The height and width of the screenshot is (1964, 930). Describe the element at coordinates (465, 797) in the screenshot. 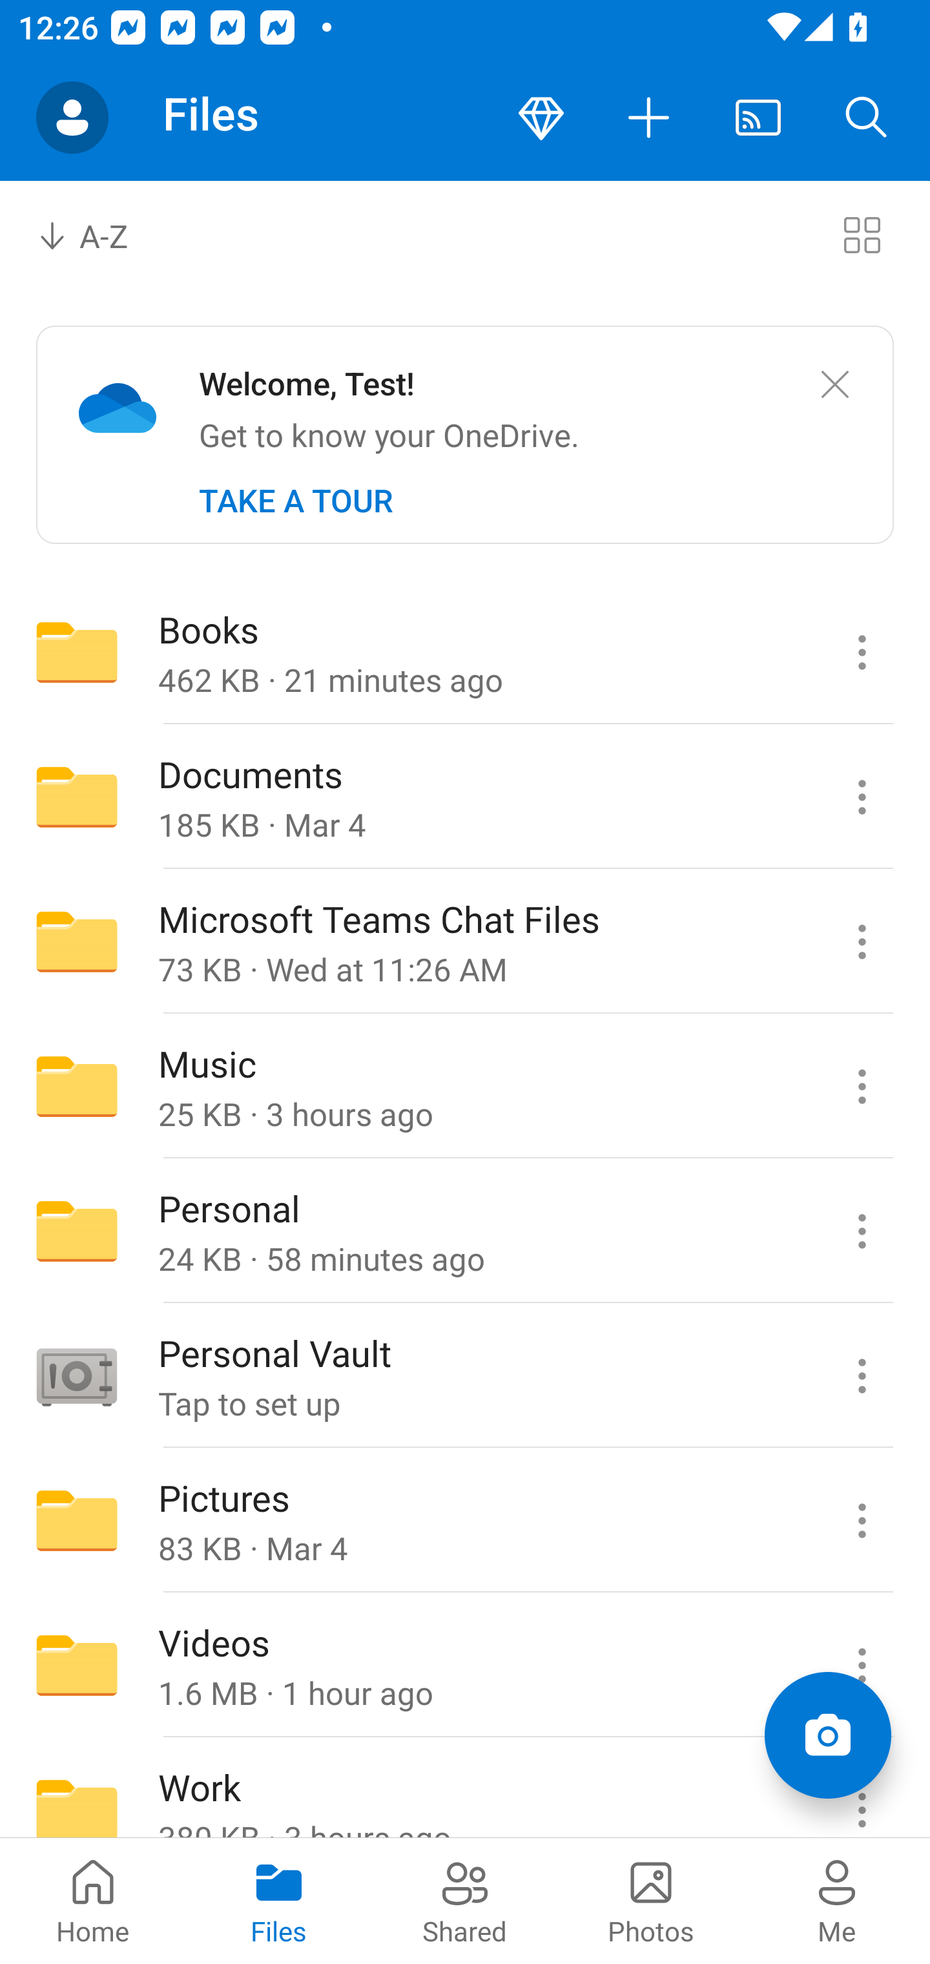

I see `Folder Documents 185 KB · Mar 4 Documents commands` at that location.